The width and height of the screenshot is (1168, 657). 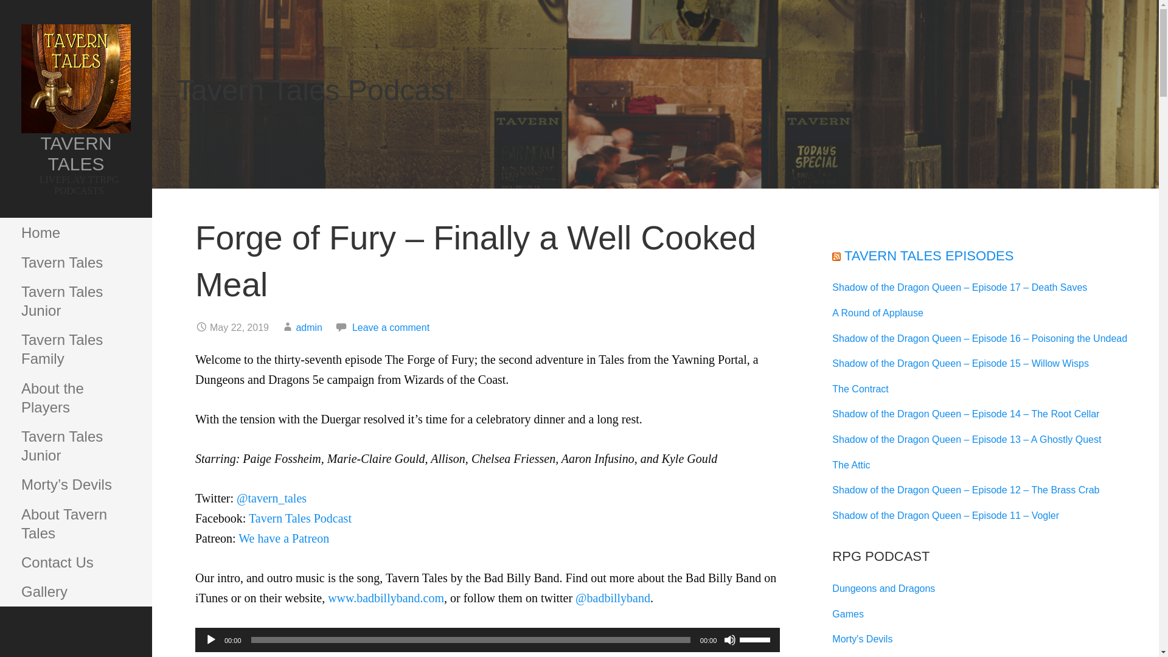 What do you see at coordinates (75, 153) in the screenshot?
I see `TAVERN TALES` at bounding box center [75, 153].